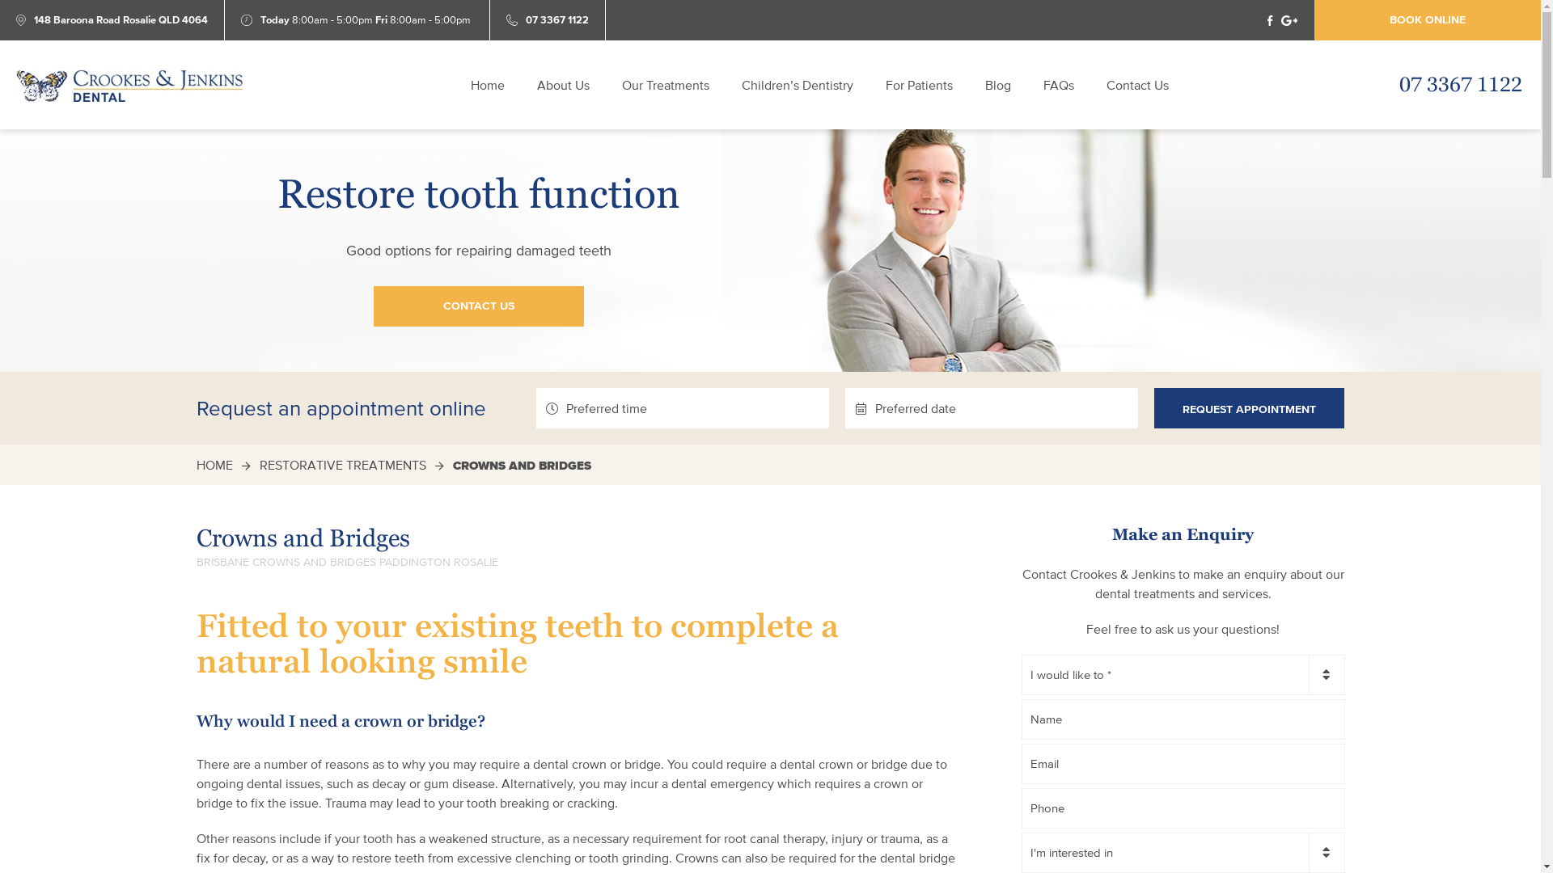 Image resolution: width=1553 pixels, height=873 pixels. I want to click on CONTACT US, so click(479, 306).